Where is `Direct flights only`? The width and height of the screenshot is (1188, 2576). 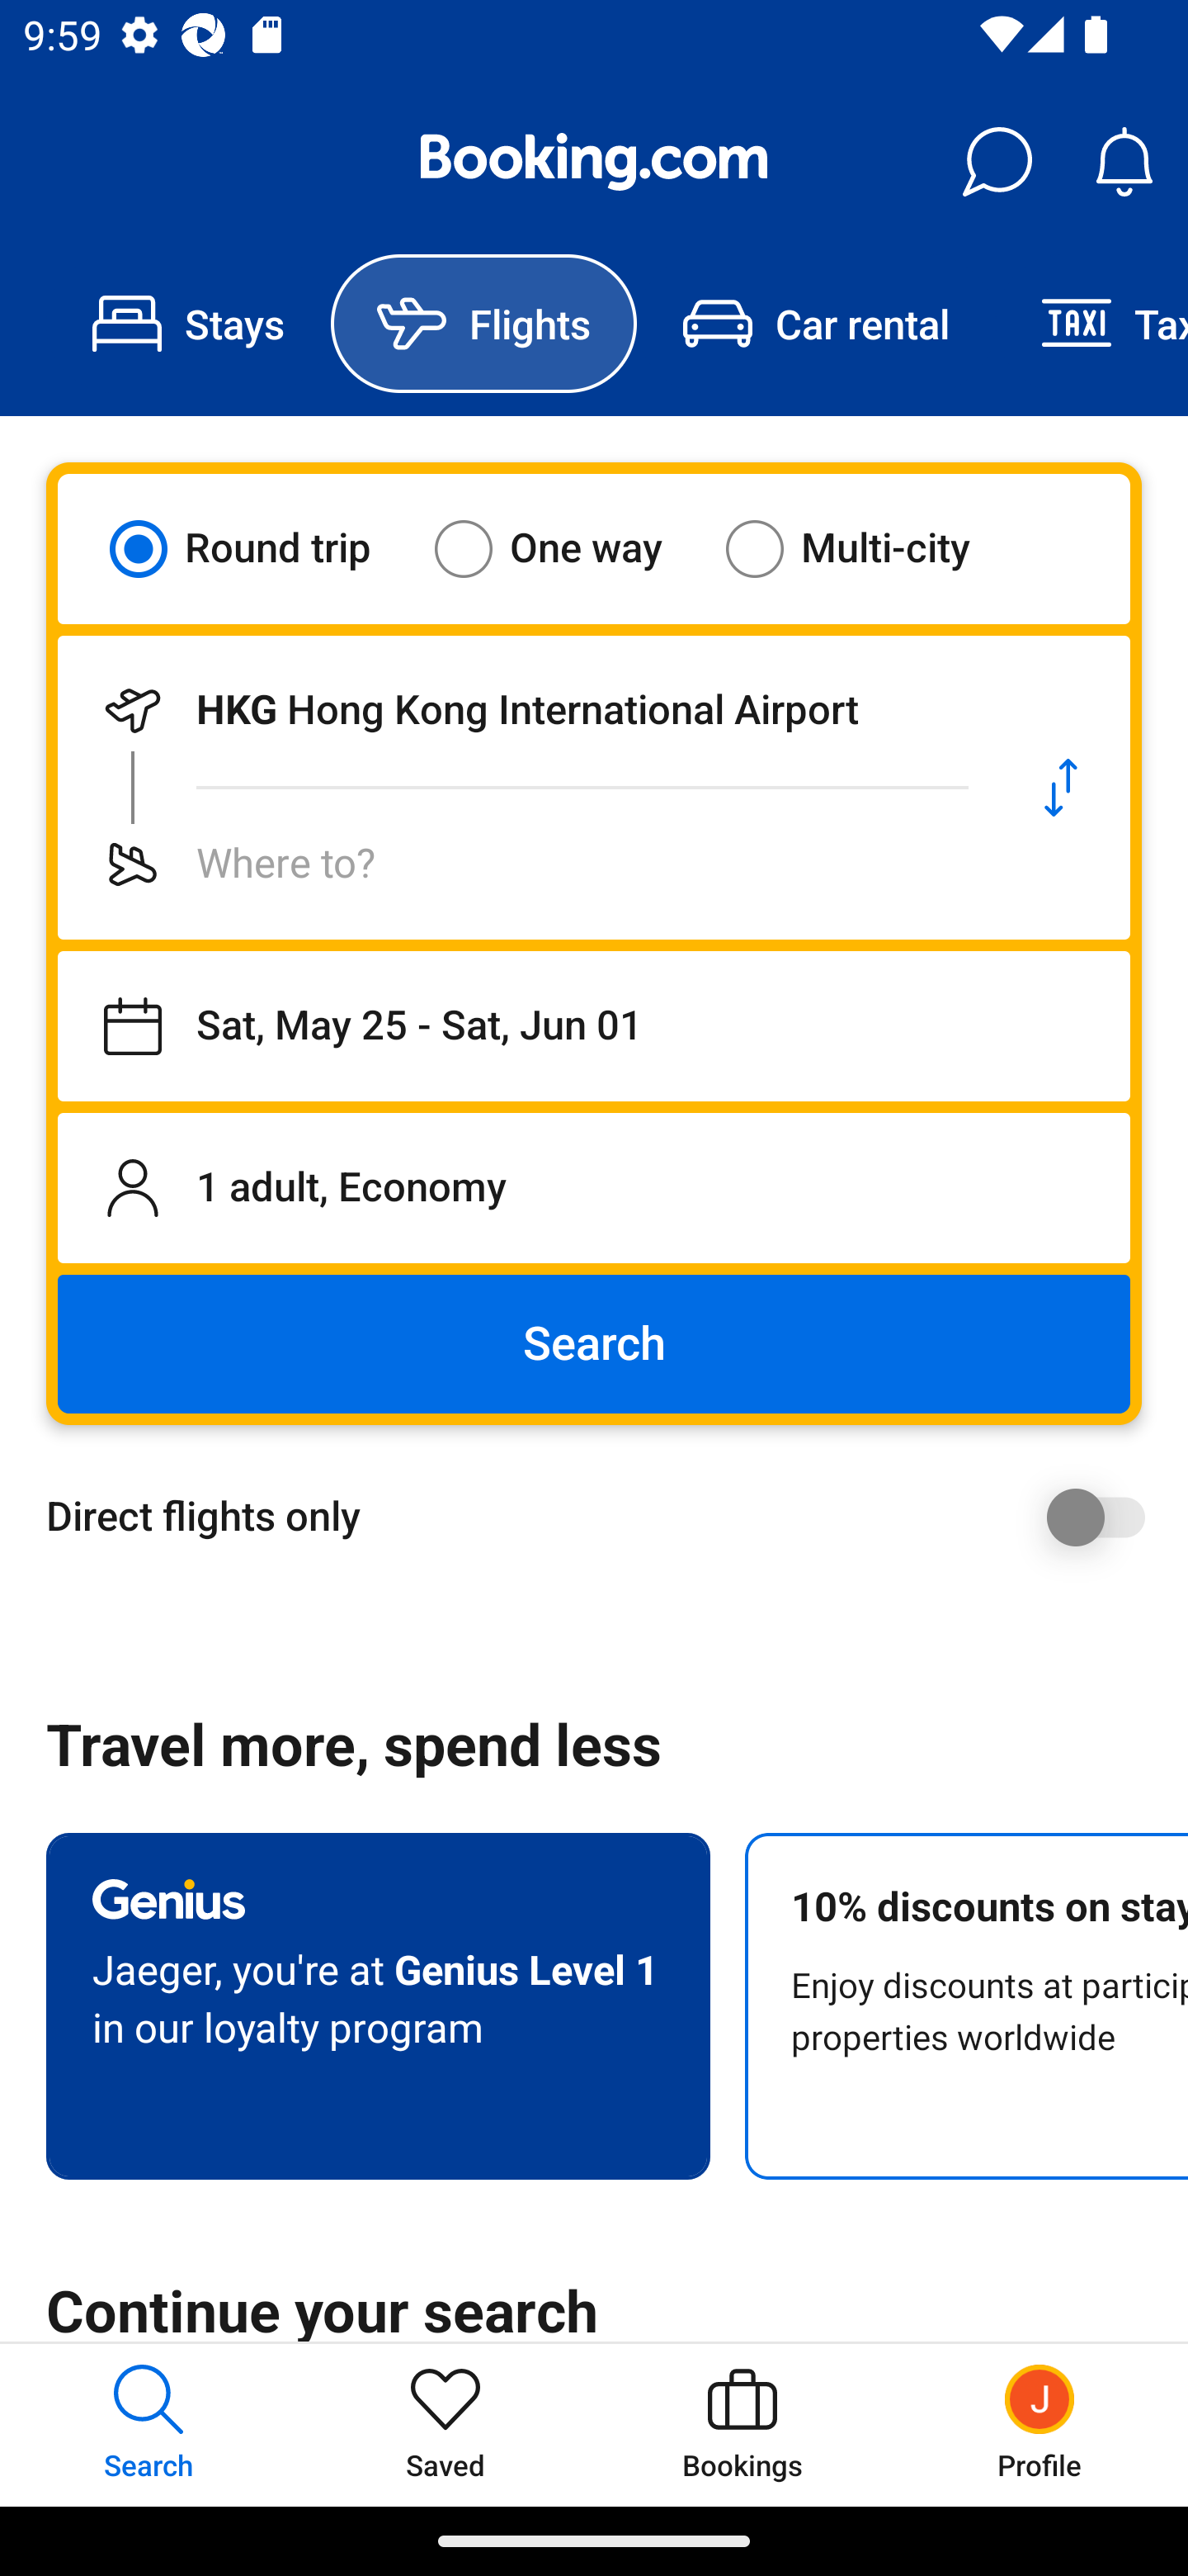 Direct flights only is located at coordinates (606, 1517).